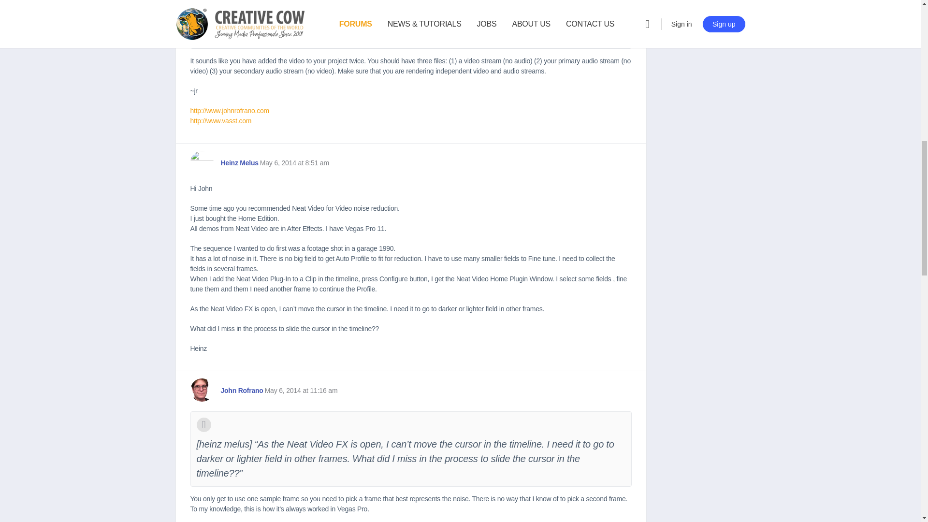  I want to click on View Heinz Melus's profile, so click(202, 162).